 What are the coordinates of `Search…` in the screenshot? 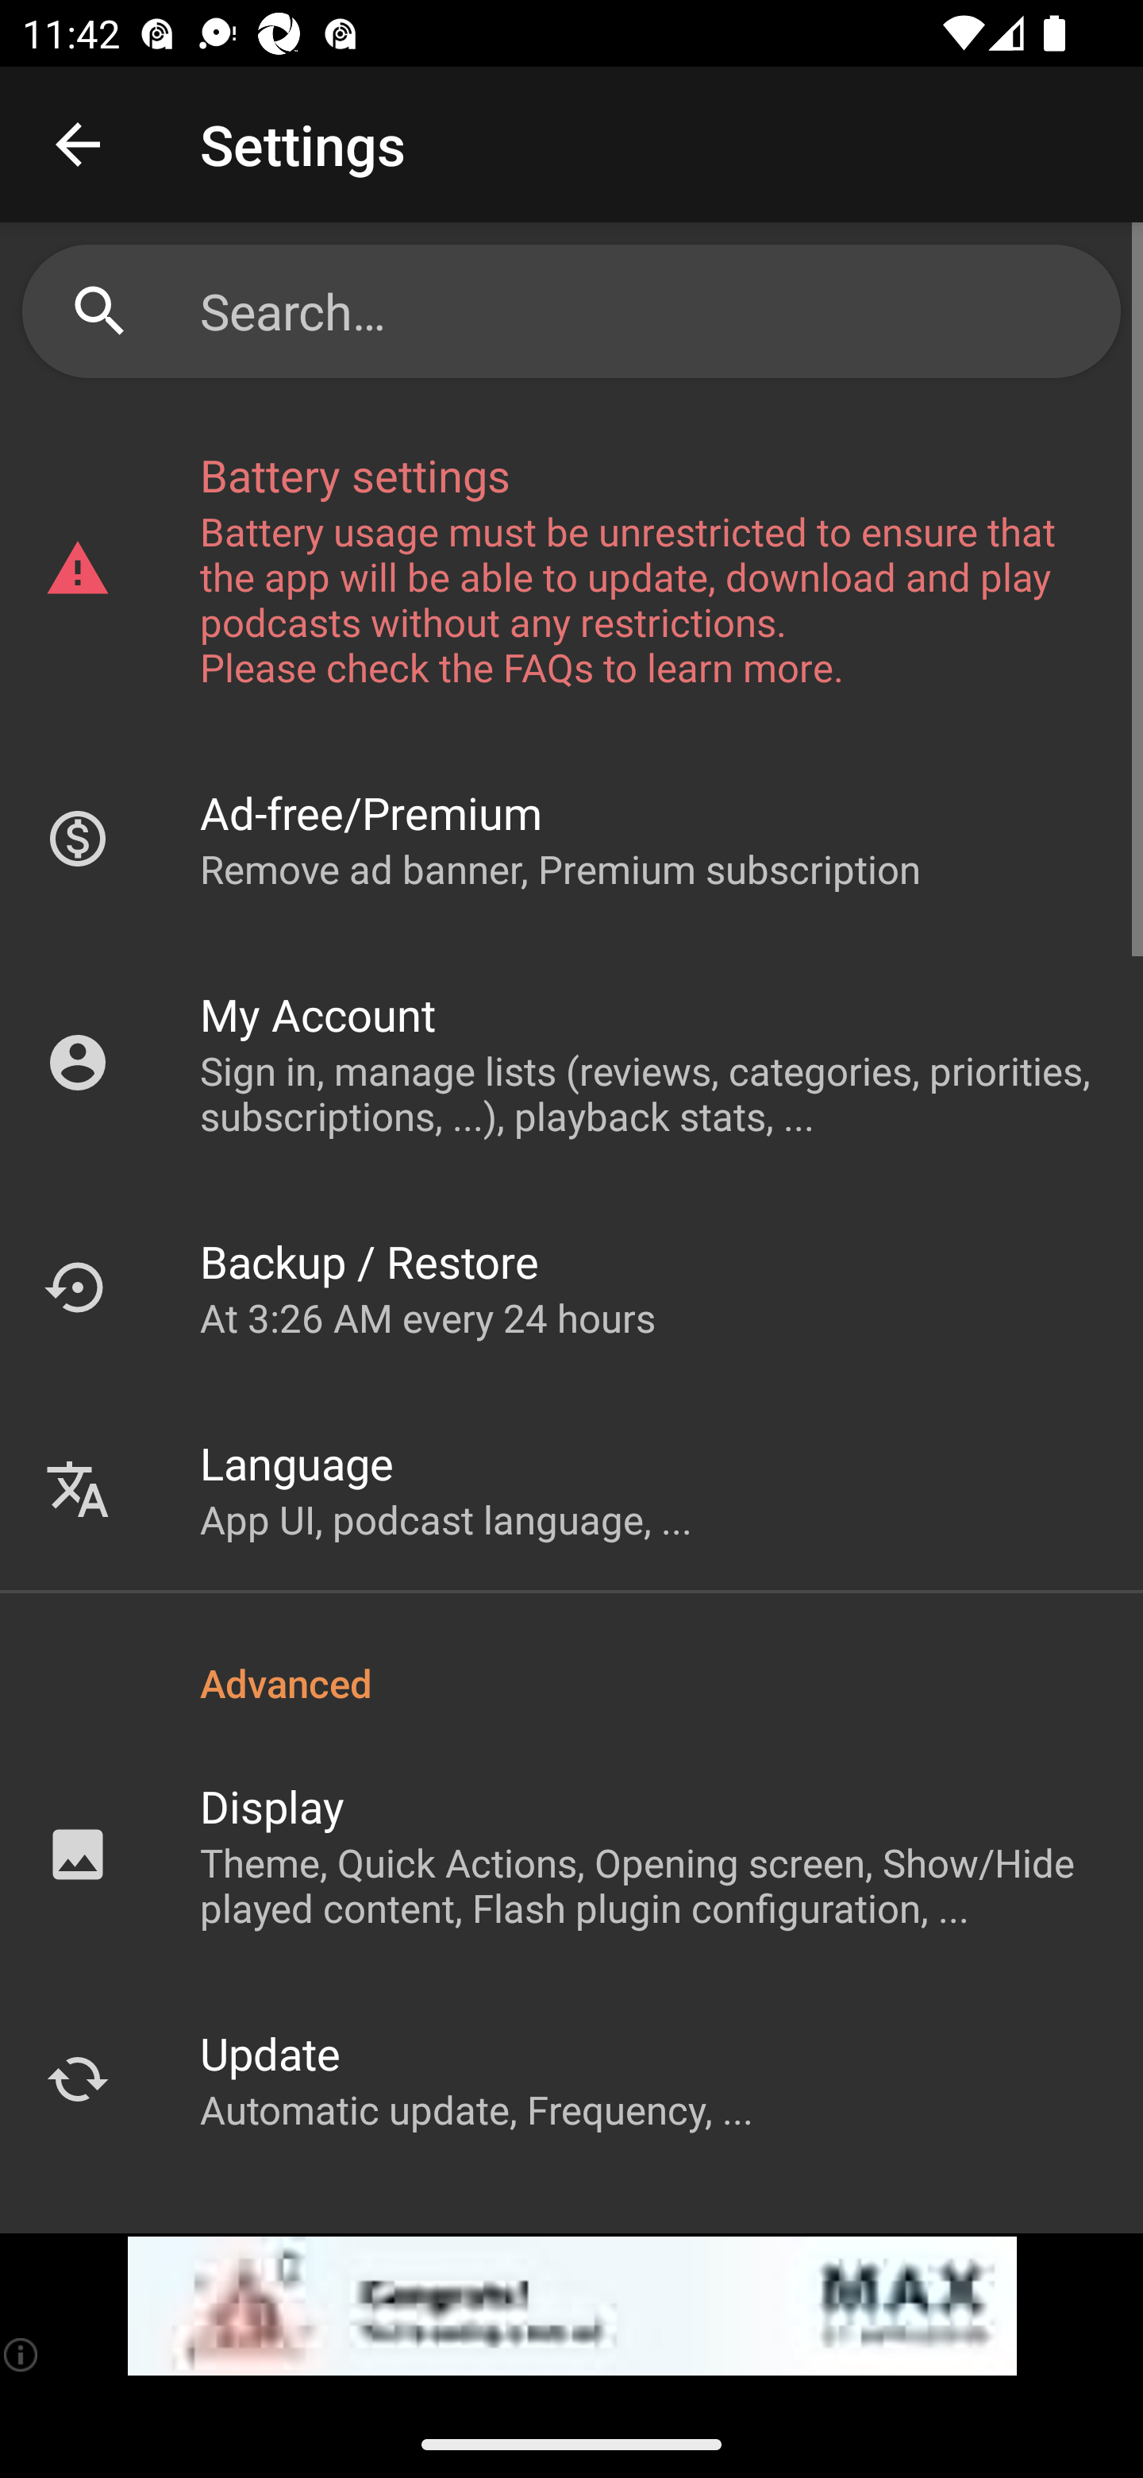 It's located at (648, 311).